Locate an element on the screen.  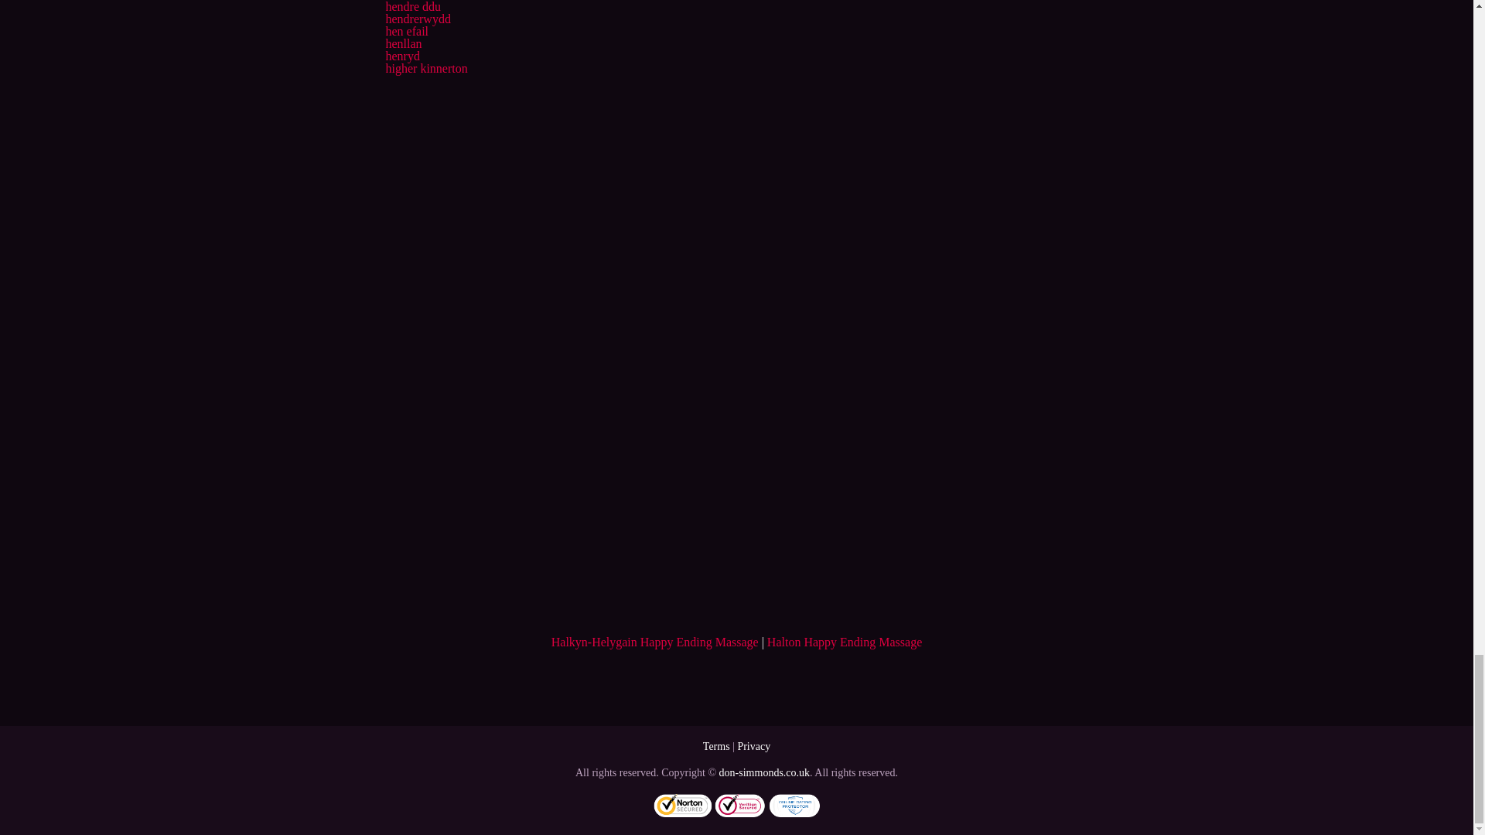
Halkyn-Helygain Happy Ending Massage is located at coordinates (654, 642).